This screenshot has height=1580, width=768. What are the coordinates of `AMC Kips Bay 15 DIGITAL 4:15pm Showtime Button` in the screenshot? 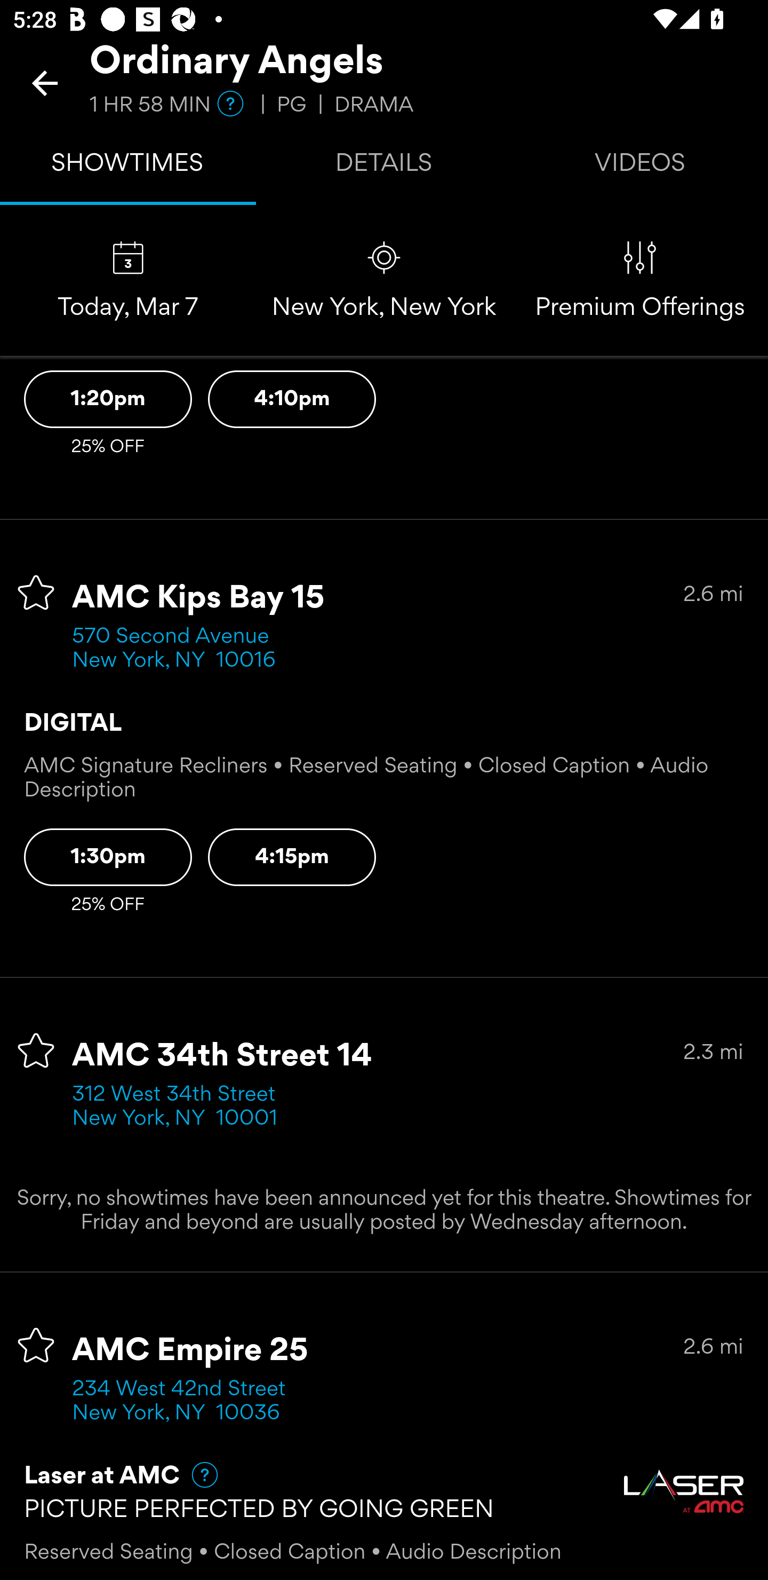 It's located at (292, 857).